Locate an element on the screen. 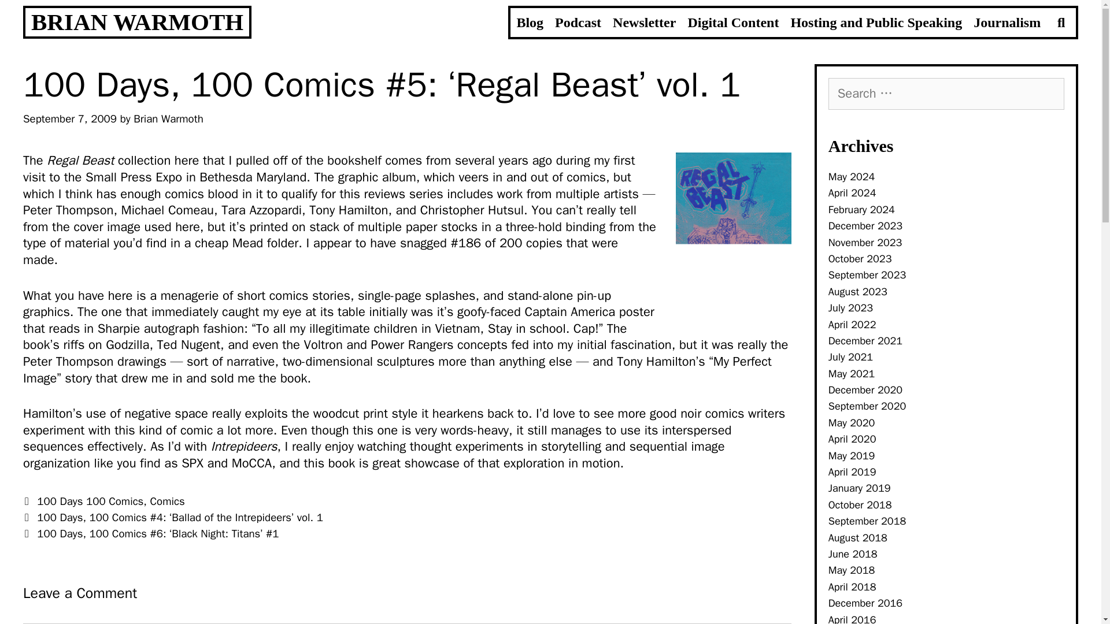 The height and width of the screenshot is (624, 1110). 12:01 am is located at coordinates (69, 119).